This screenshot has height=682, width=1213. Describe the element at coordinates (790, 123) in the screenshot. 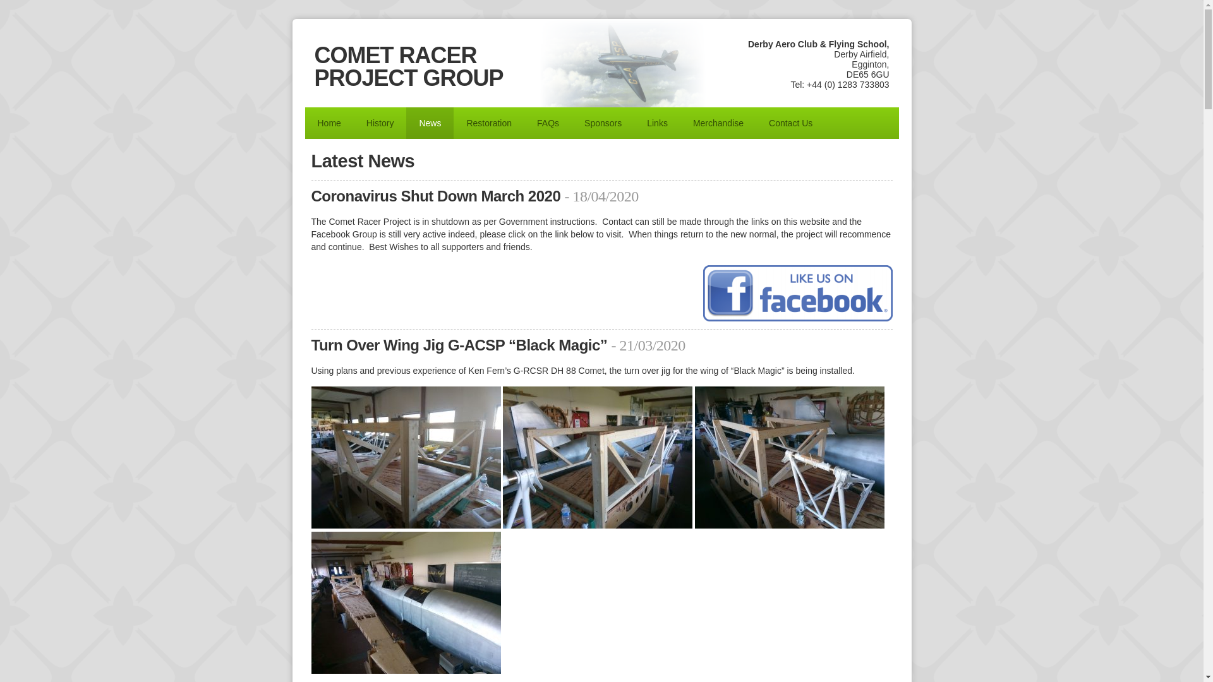

I see `Contact Us` at that location.